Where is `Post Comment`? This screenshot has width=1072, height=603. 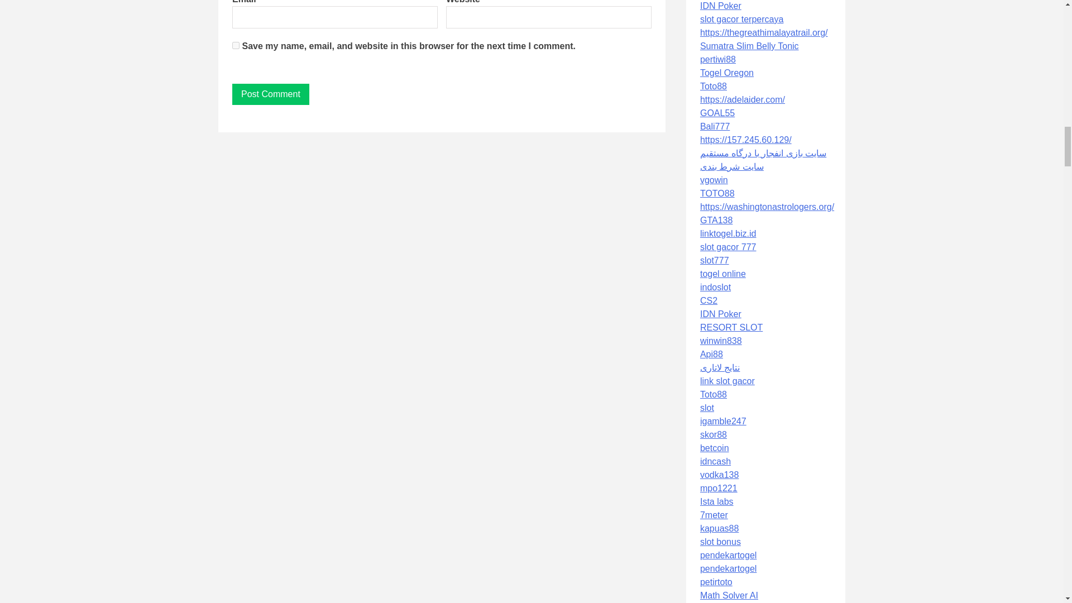 Post Comment is located at coordinates (271, 94).